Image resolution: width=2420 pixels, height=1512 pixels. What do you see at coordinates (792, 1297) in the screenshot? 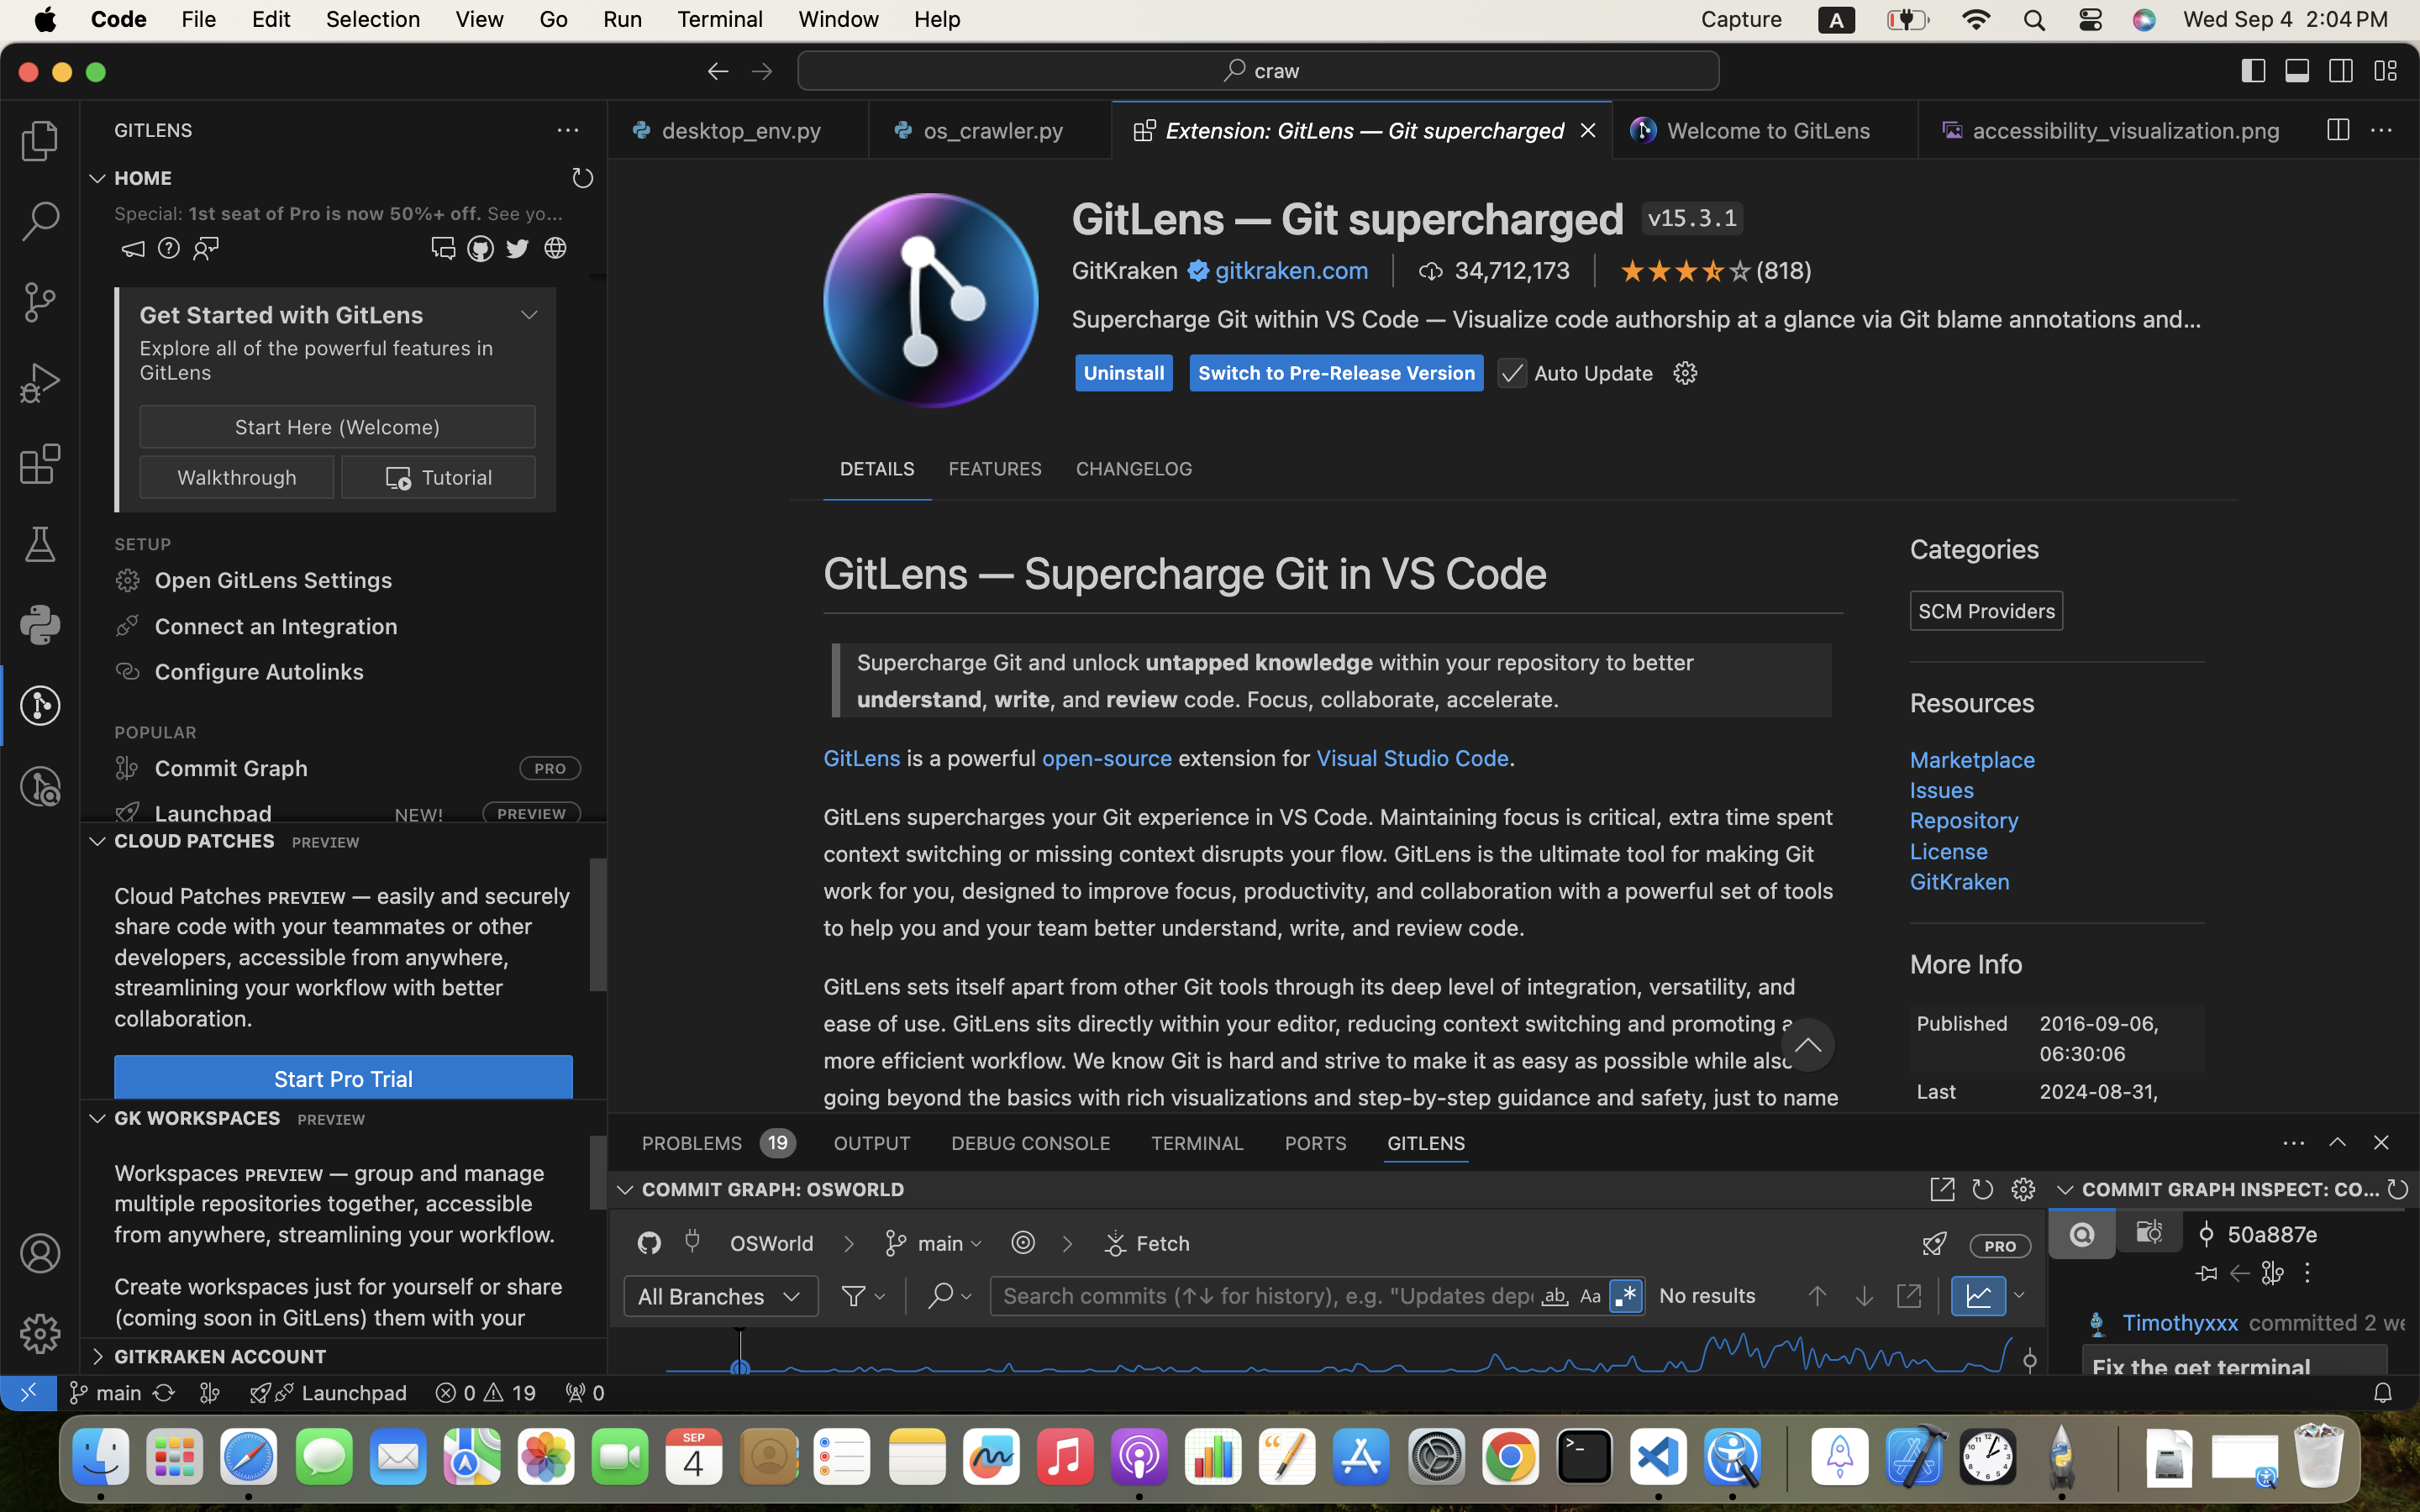
I see `` at bounding box center [792, 1297].